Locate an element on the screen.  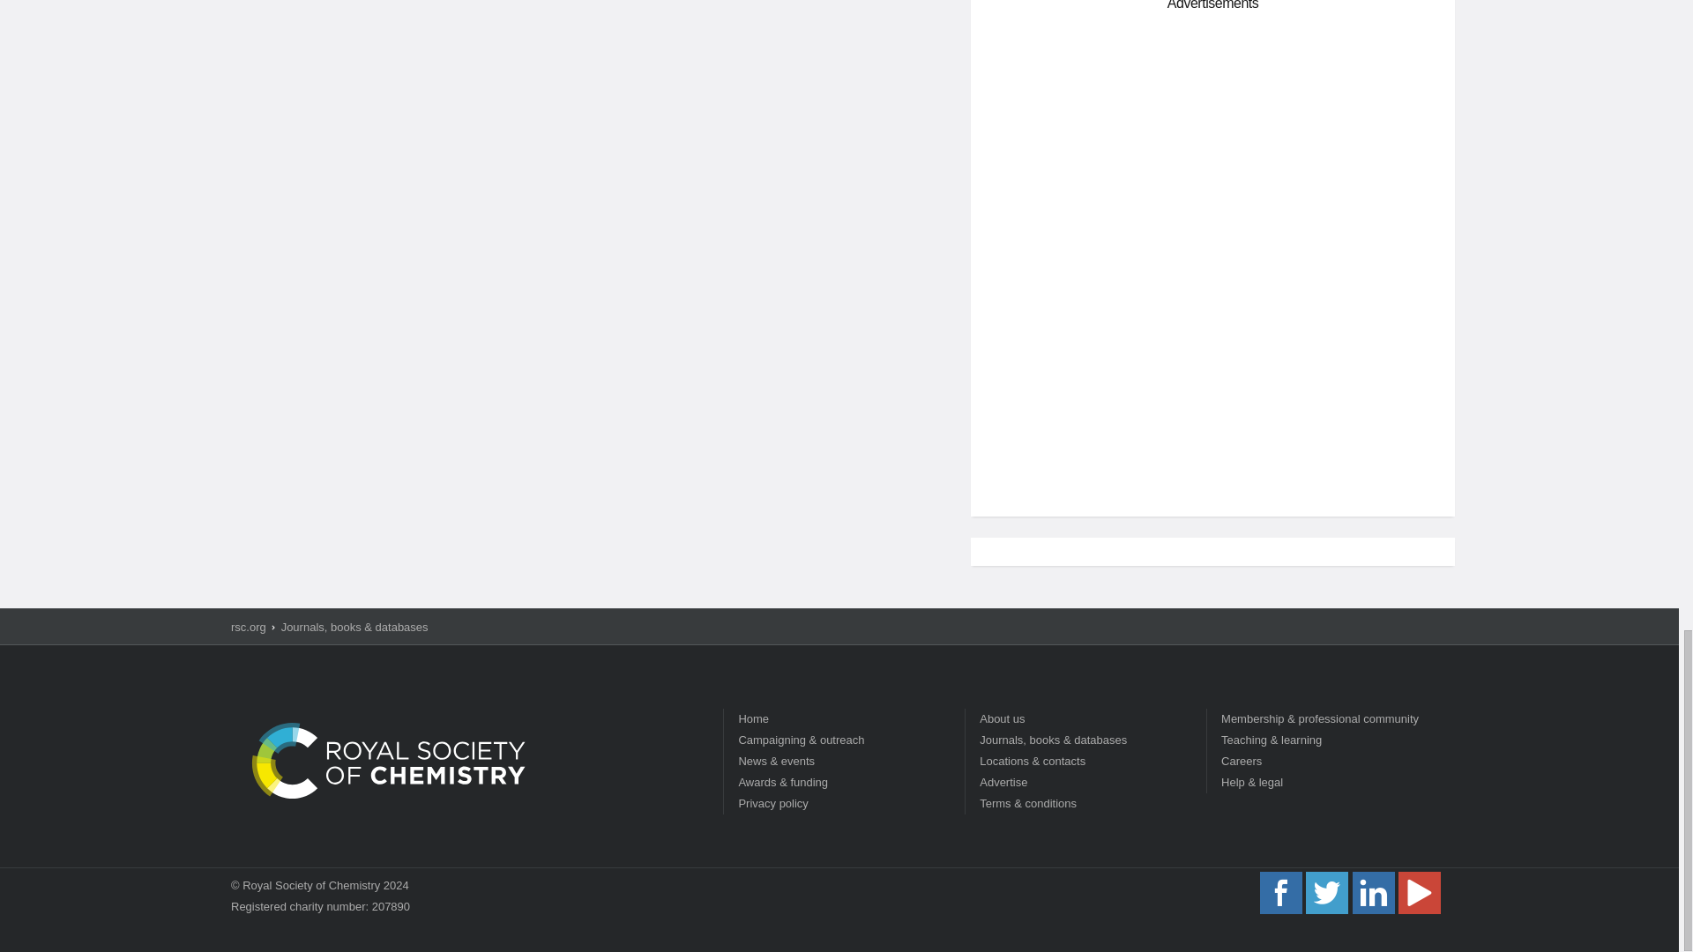
3rd party ad content is located at coordinates (1213, 377).